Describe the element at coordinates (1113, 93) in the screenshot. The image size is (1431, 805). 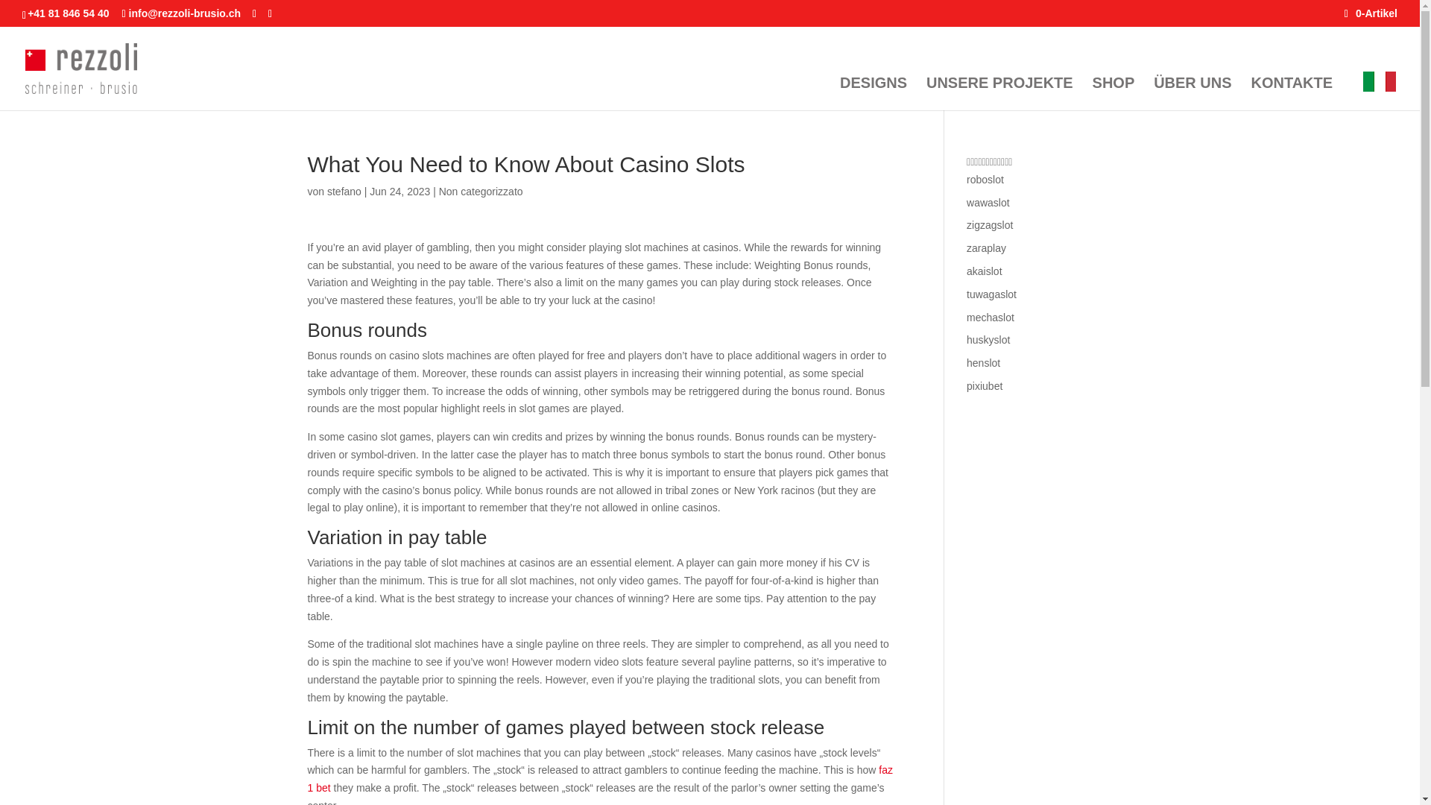
I see `SHOP` at that location.